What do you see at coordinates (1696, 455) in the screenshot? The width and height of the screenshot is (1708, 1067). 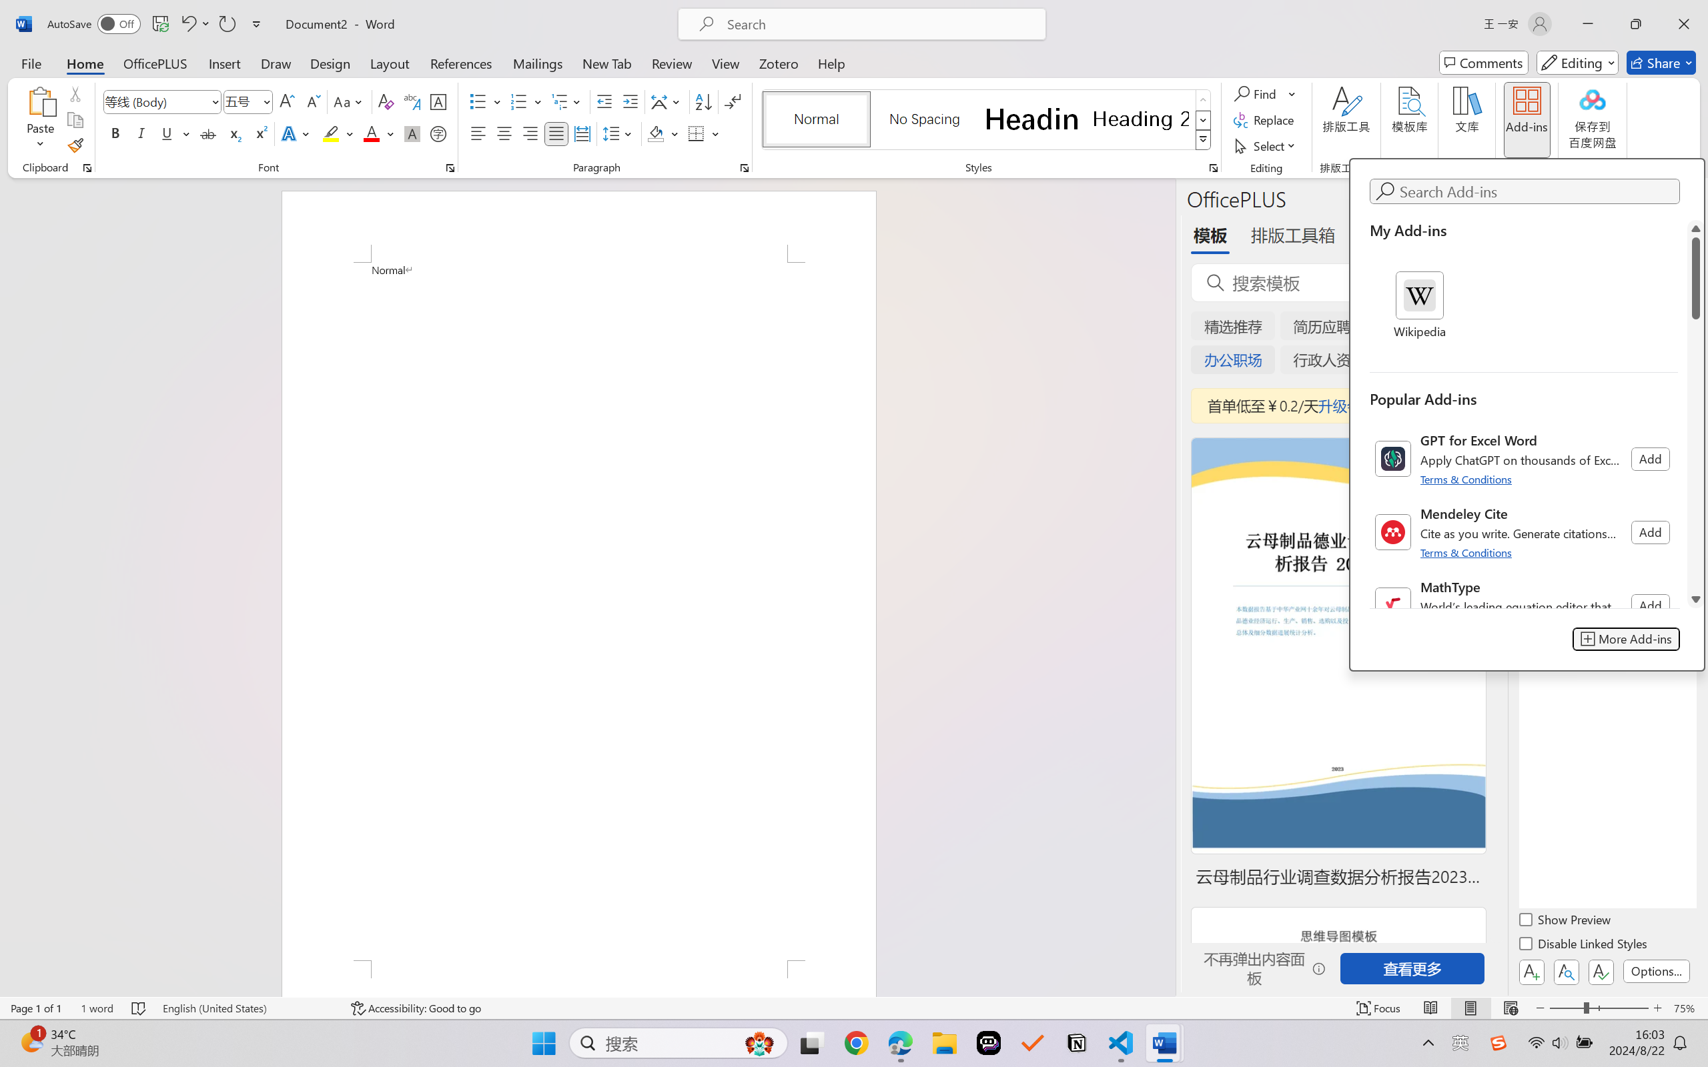 I see `Page down` at bounding box center [1696, 455].